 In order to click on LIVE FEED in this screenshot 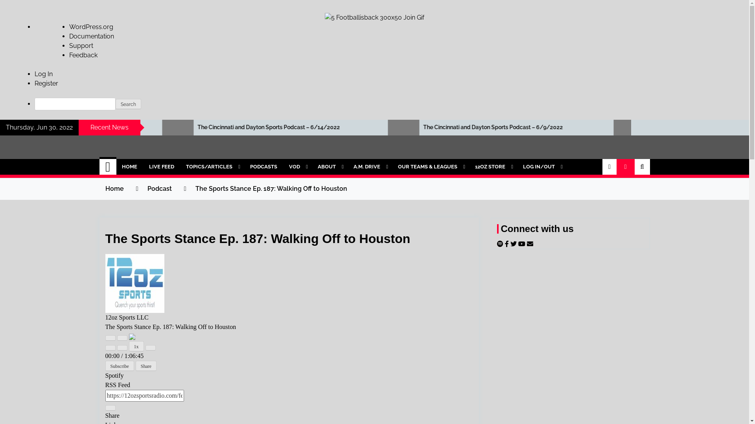, I will do `click(162, 167)`.